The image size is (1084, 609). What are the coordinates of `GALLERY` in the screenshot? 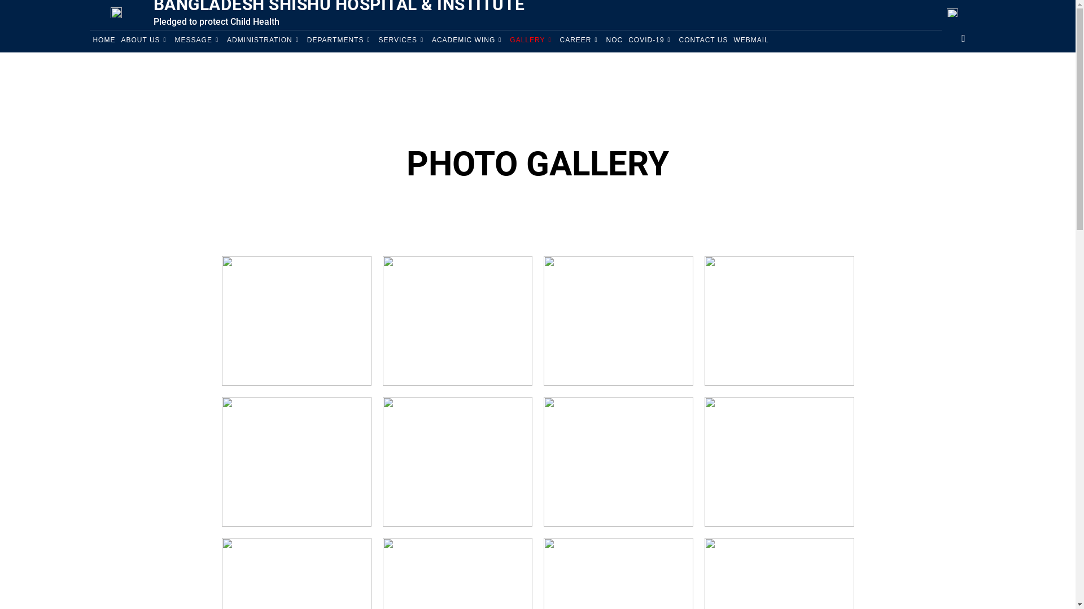 It's located at (532, 40).